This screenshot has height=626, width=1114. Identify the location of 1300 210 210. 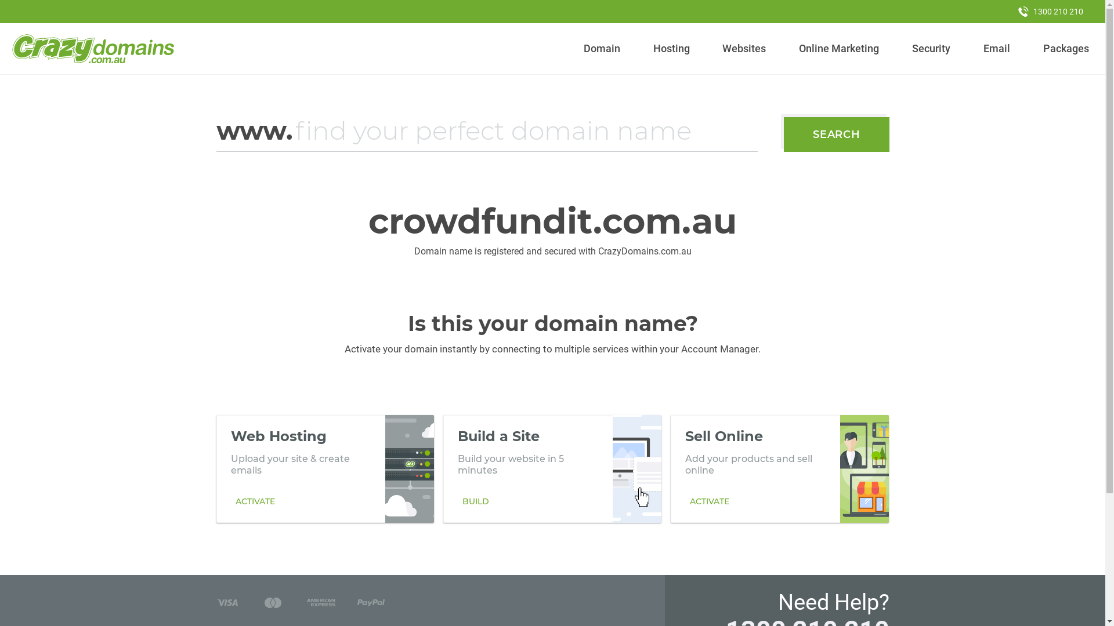
(1051, 12).